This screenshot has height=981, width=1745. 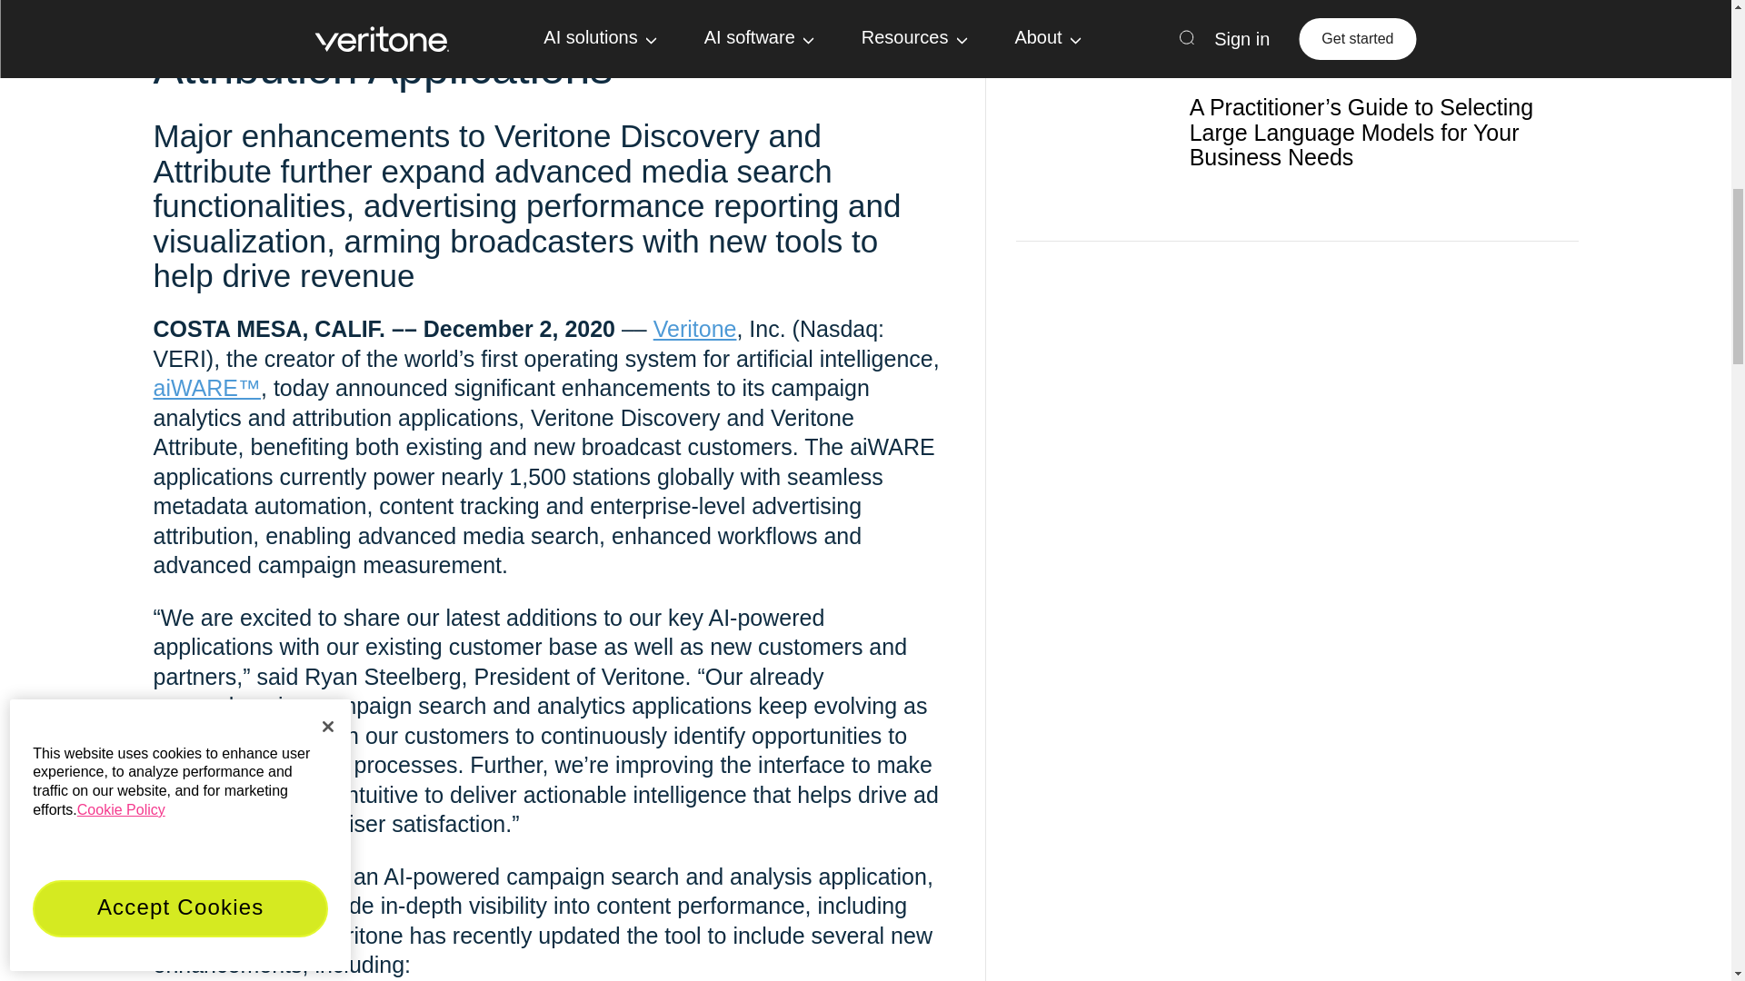 I want to click on Posts by Keisuke Inoue, so click(x=1352, y=71).